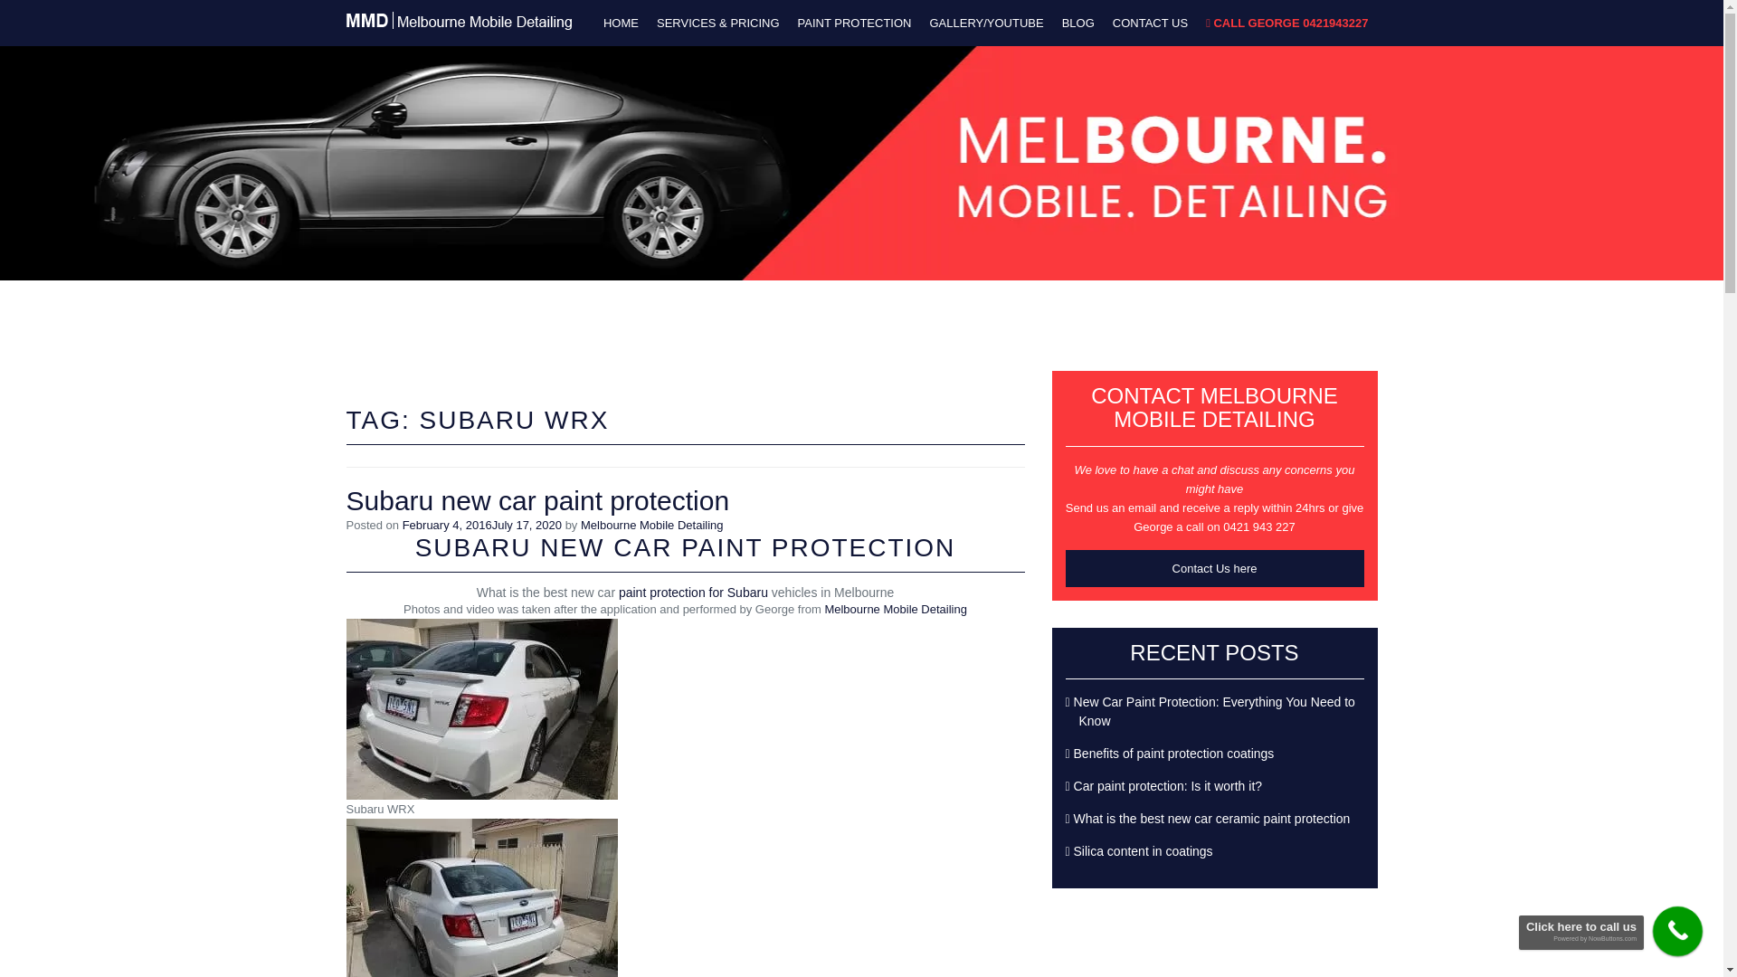 This screenshot has width=1737, height=977. I want to click on CONTACT US, so click(1151, 24).